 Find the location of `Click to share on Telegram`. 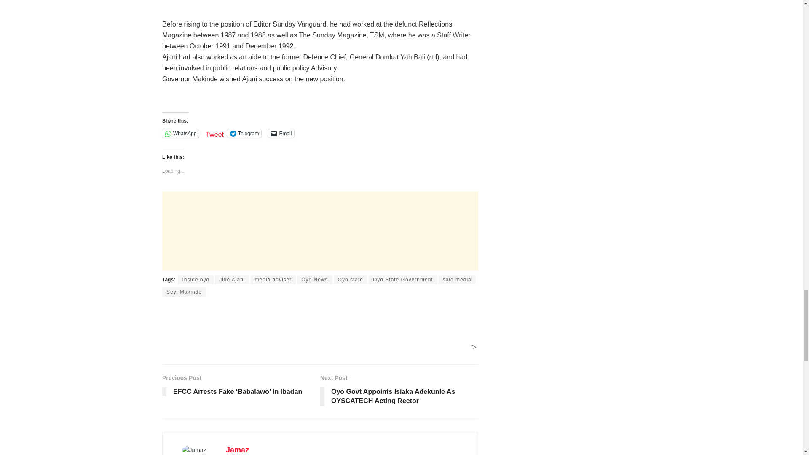

Click to share on Telegram is located at coordinates (244, 133).